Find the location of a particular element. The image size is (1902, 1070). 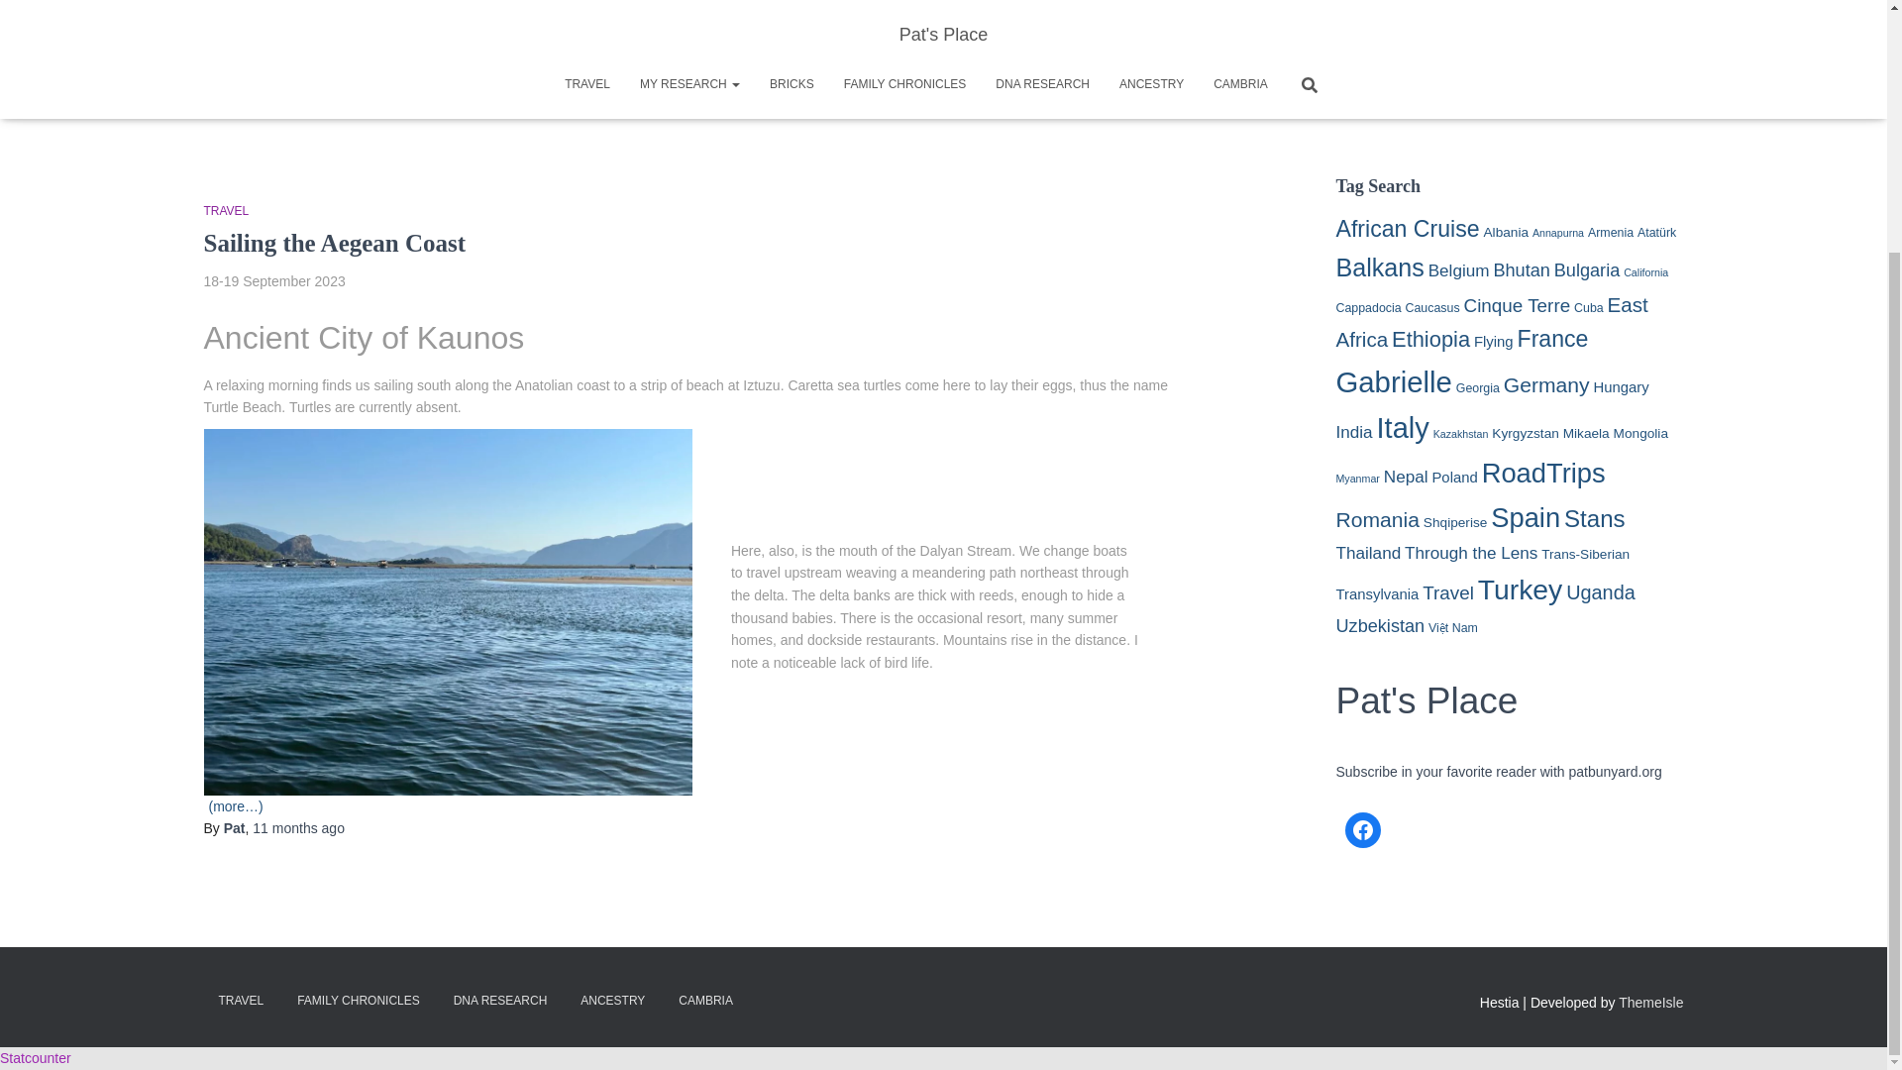

11 months ago is located at coordinates (298, 828).